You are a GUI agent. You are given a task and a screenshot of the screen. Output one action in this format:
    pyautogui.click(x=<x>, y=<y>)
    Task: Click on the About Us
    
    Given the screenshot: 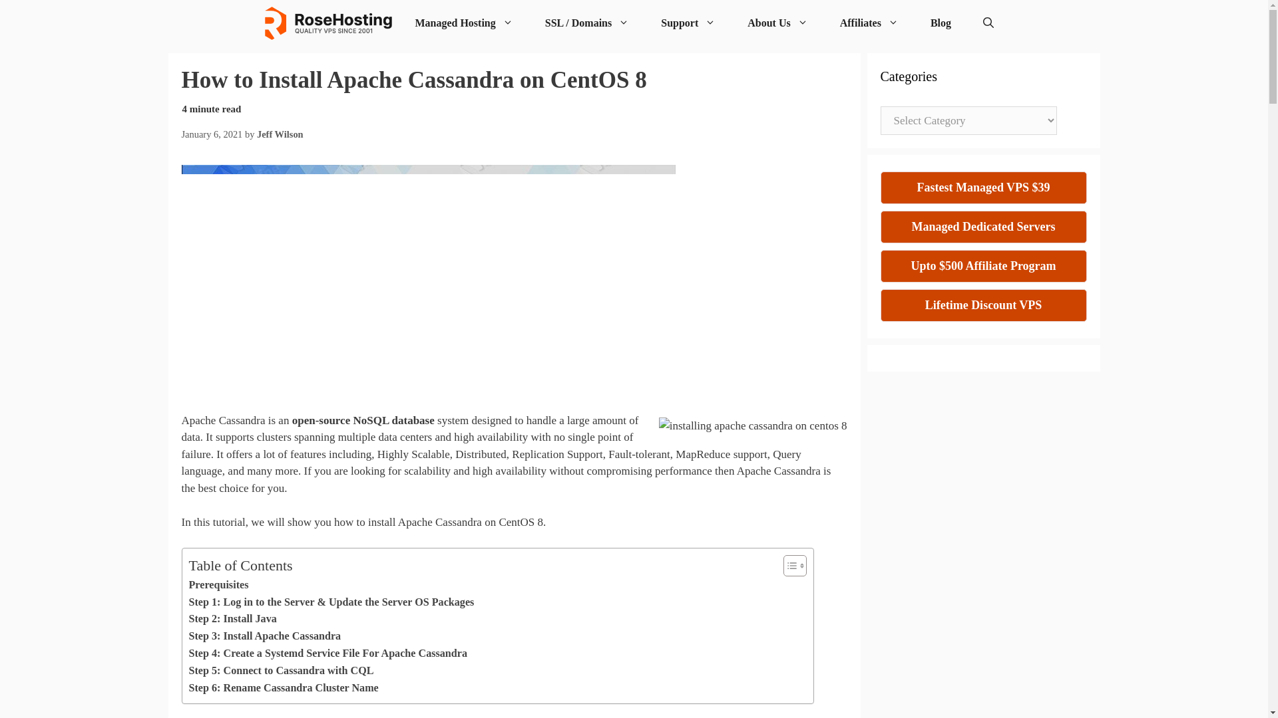 What is the action you would take?
    pyautogui.click(x=777, y=23)
    